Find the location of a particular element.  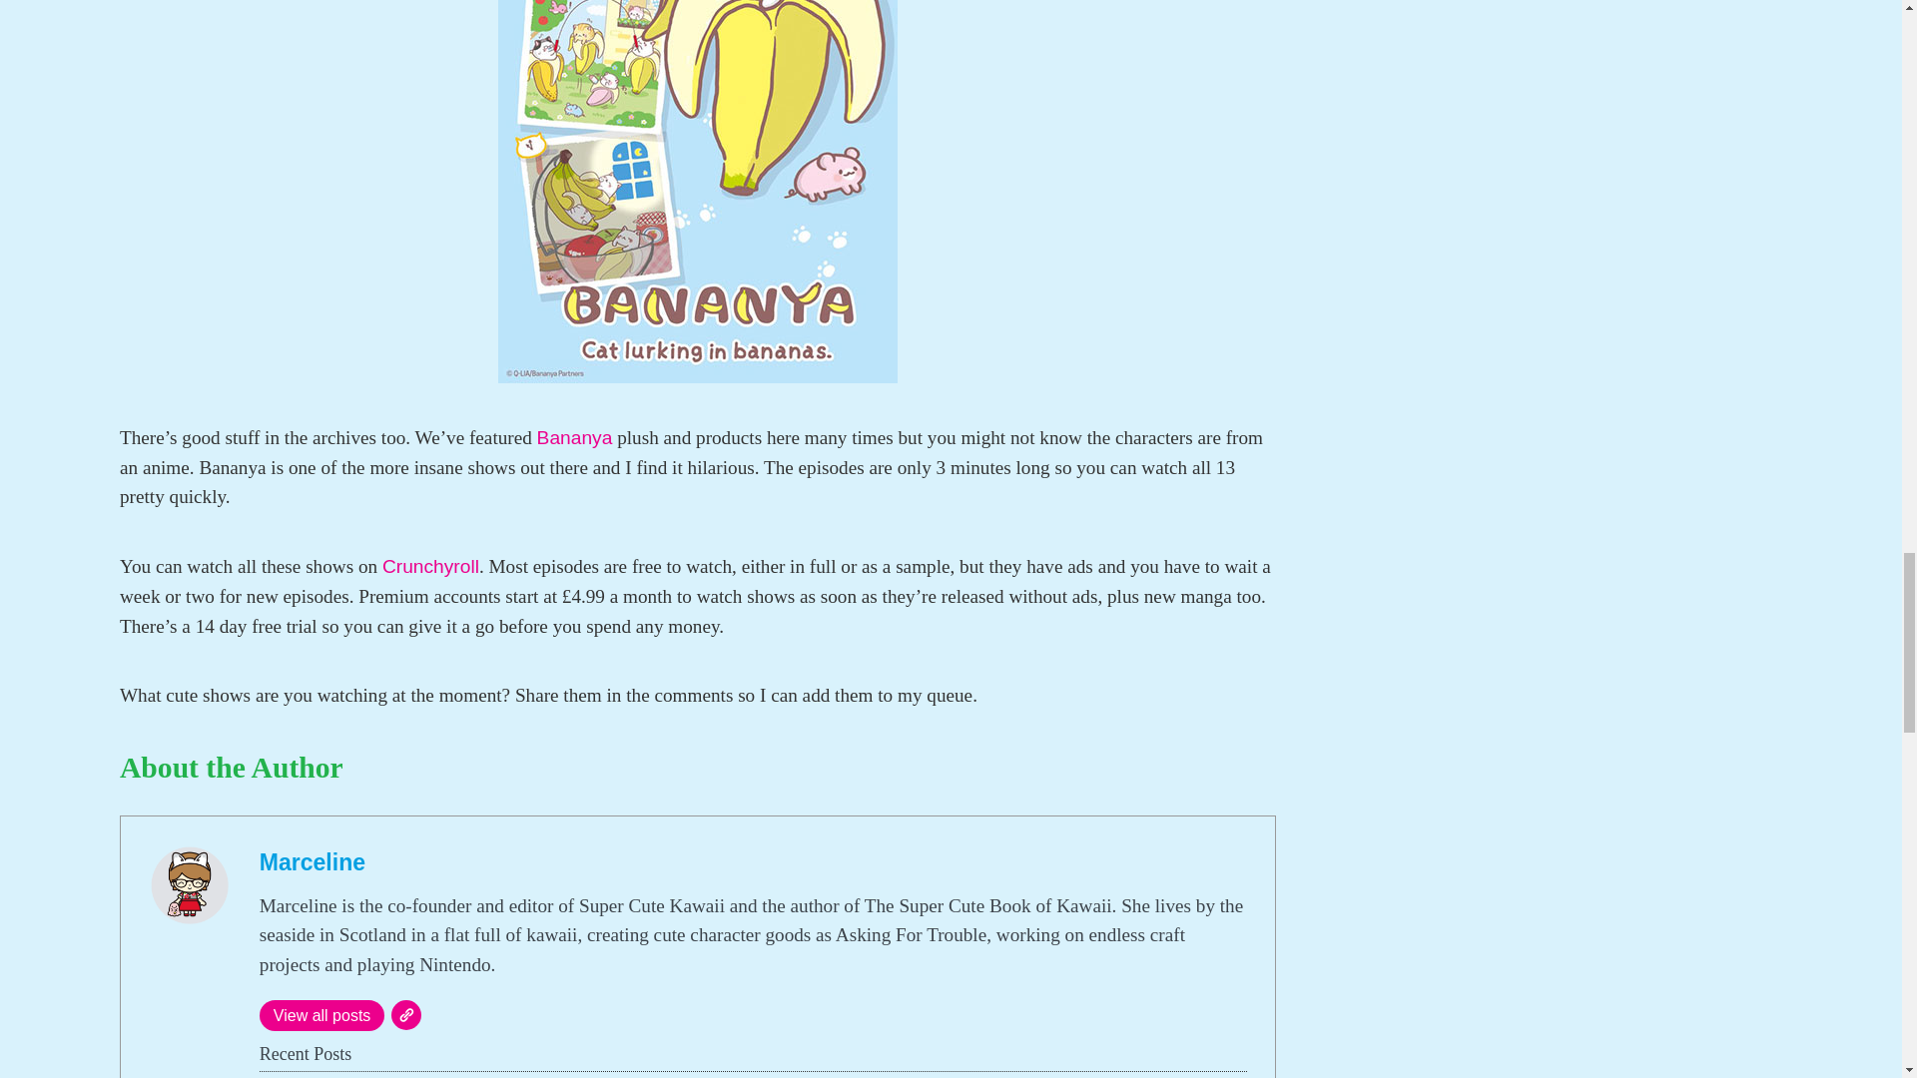

View all posts is located at coordinates (321, 1015).